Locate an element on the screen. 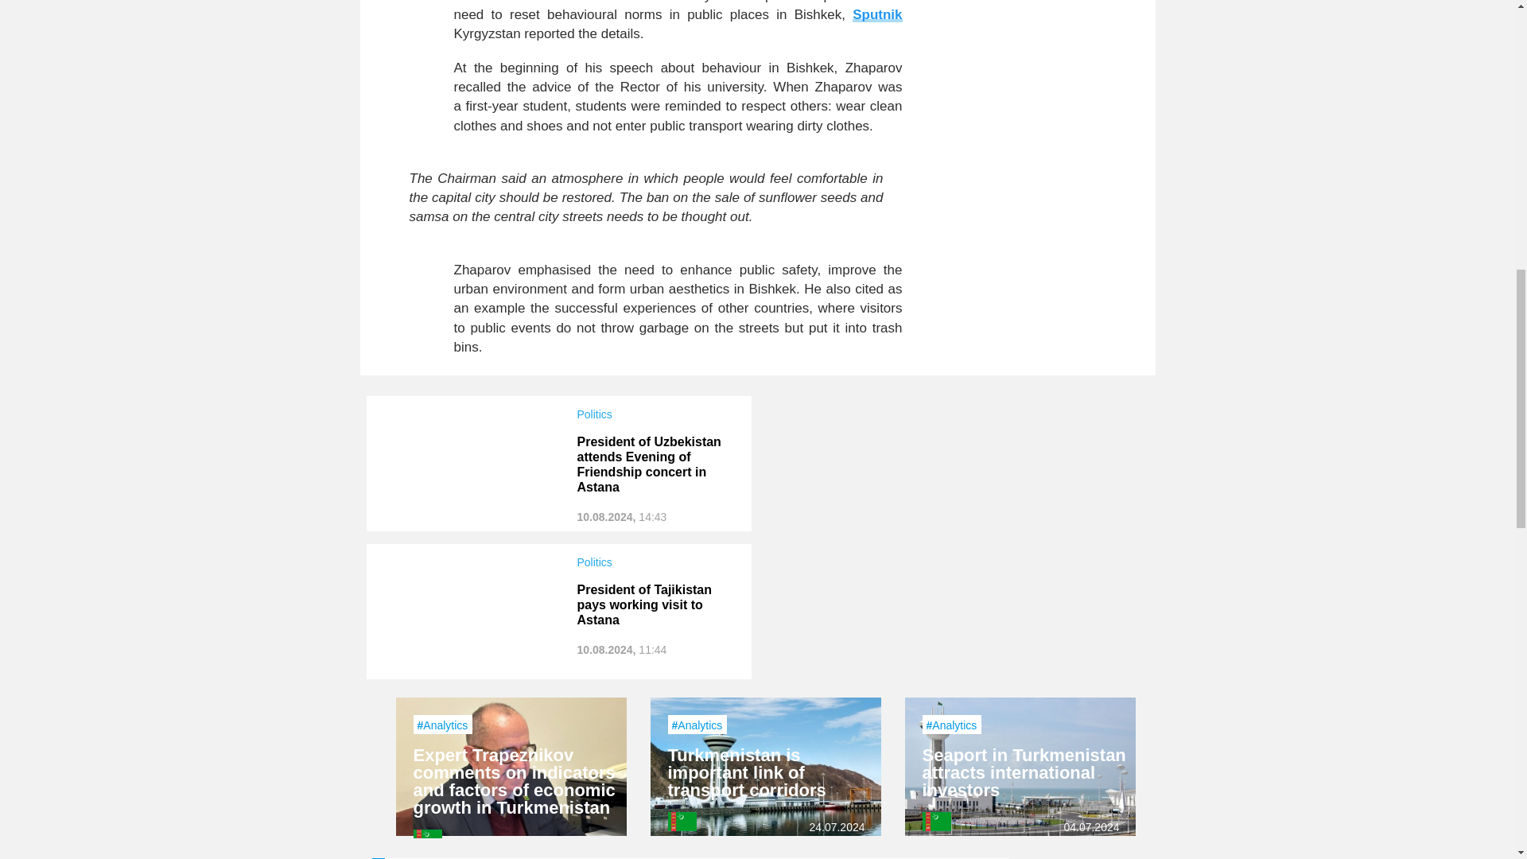 Image resolution: width=1527 pixels, height=859 pixels. Turkmenistan is important link of transport corridors is located at coordinates (747, 772).